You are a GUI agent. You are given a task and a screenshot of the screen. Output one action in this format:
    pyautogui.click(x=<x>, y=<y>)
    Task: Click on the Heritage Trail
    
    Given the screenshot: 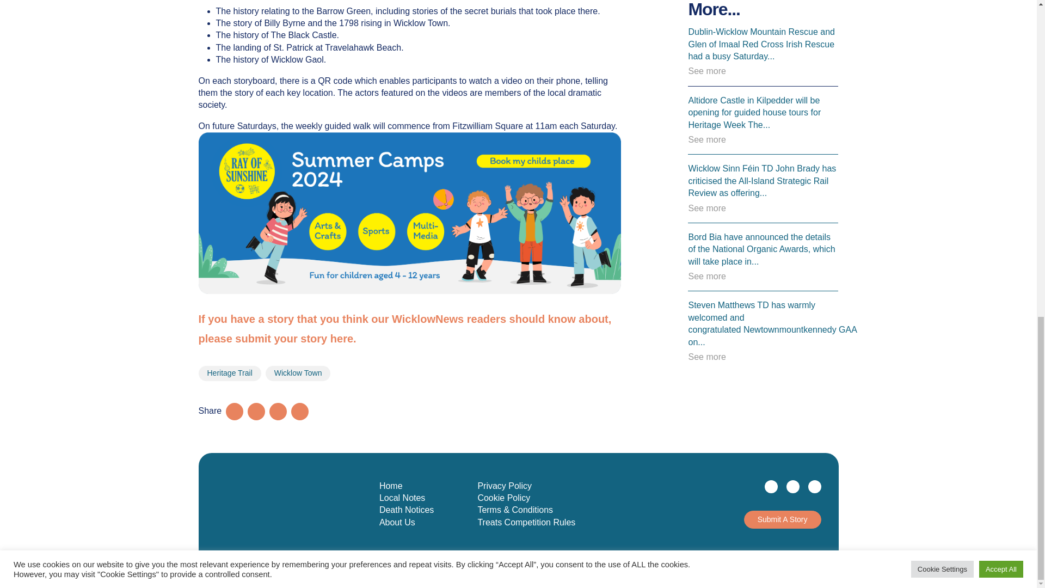 What is the action you would take?
    pyautogui.click(x=229, y=373)
    